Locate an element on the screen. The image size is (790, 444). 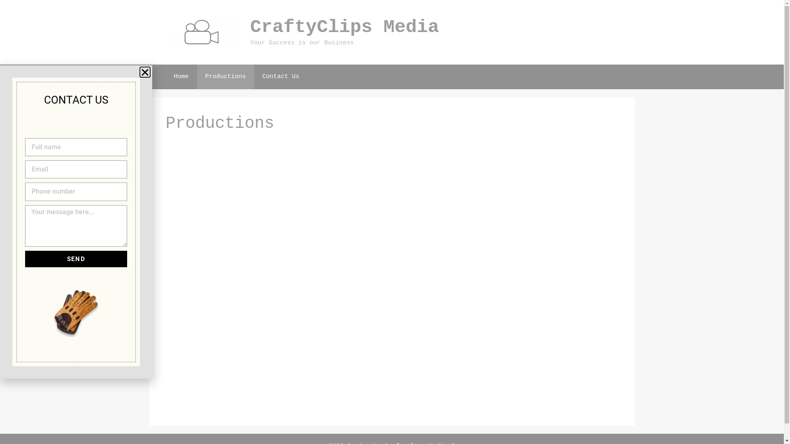
SEND is located at coordinates (76, 259).